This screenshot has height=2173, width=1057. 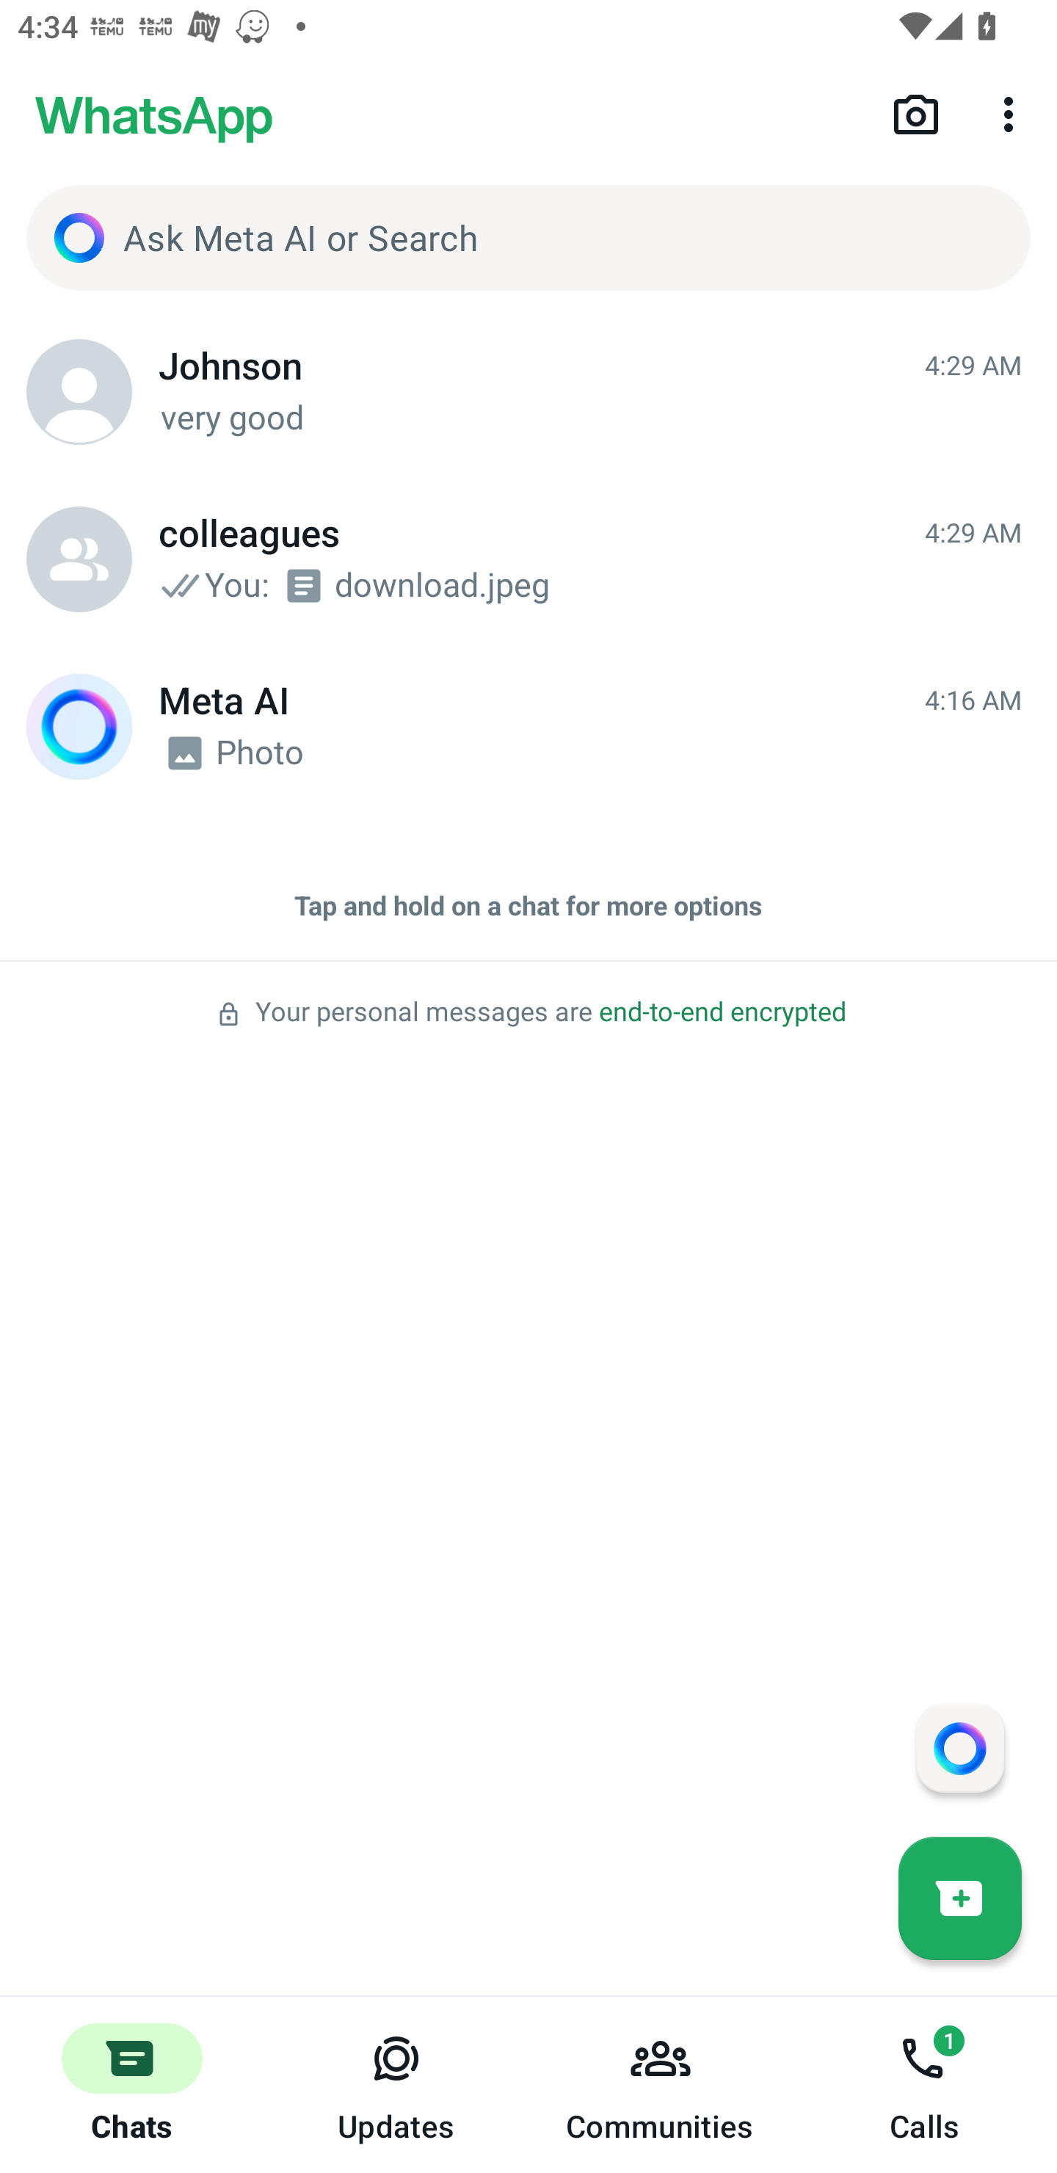 What do you see at coordinates (79, 392) in the screenshot?
I see `Johnson` at bounding box center [79, 392].